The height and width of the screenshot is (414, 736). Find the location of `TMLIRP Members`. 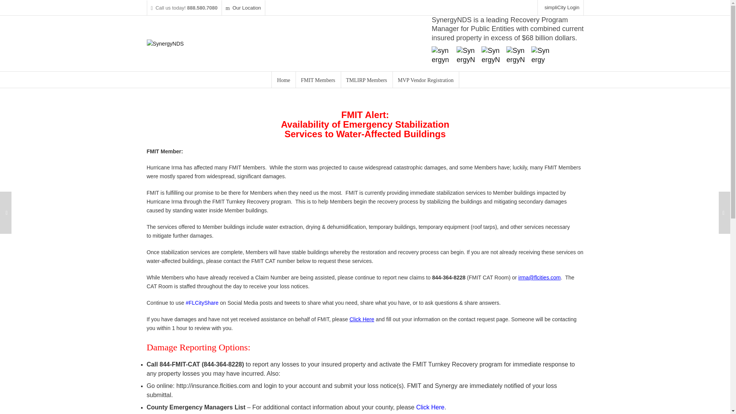

TMLIRP Members is located at coordinates (366, 79).